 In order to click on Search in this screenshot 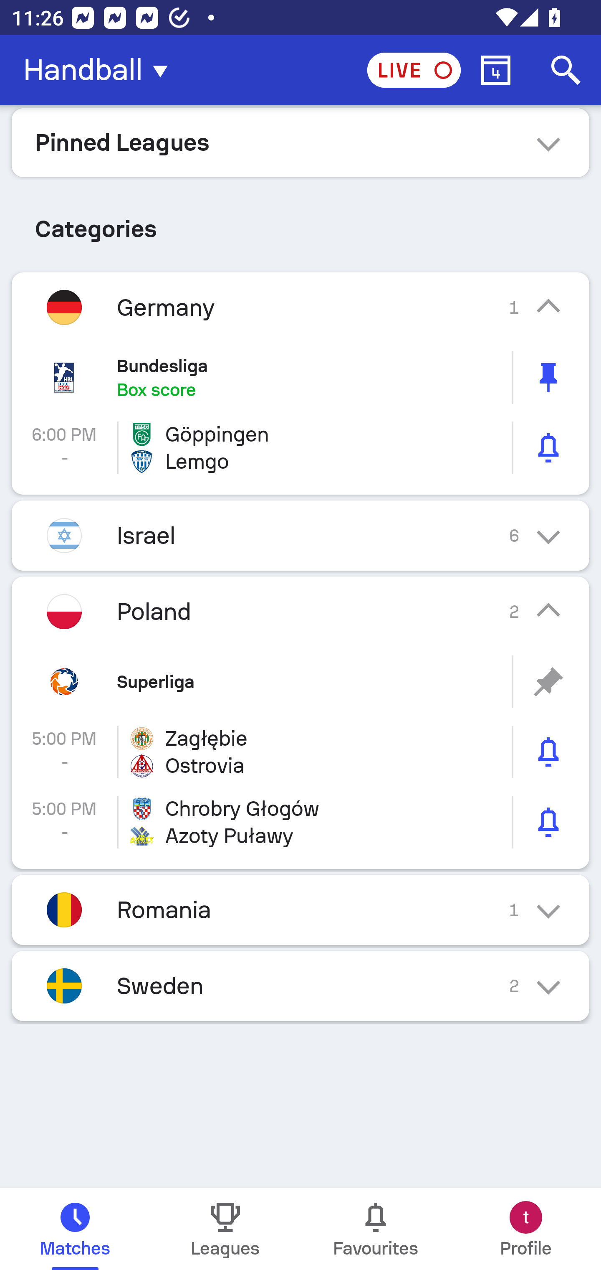, I will do `click(566, 70)`.